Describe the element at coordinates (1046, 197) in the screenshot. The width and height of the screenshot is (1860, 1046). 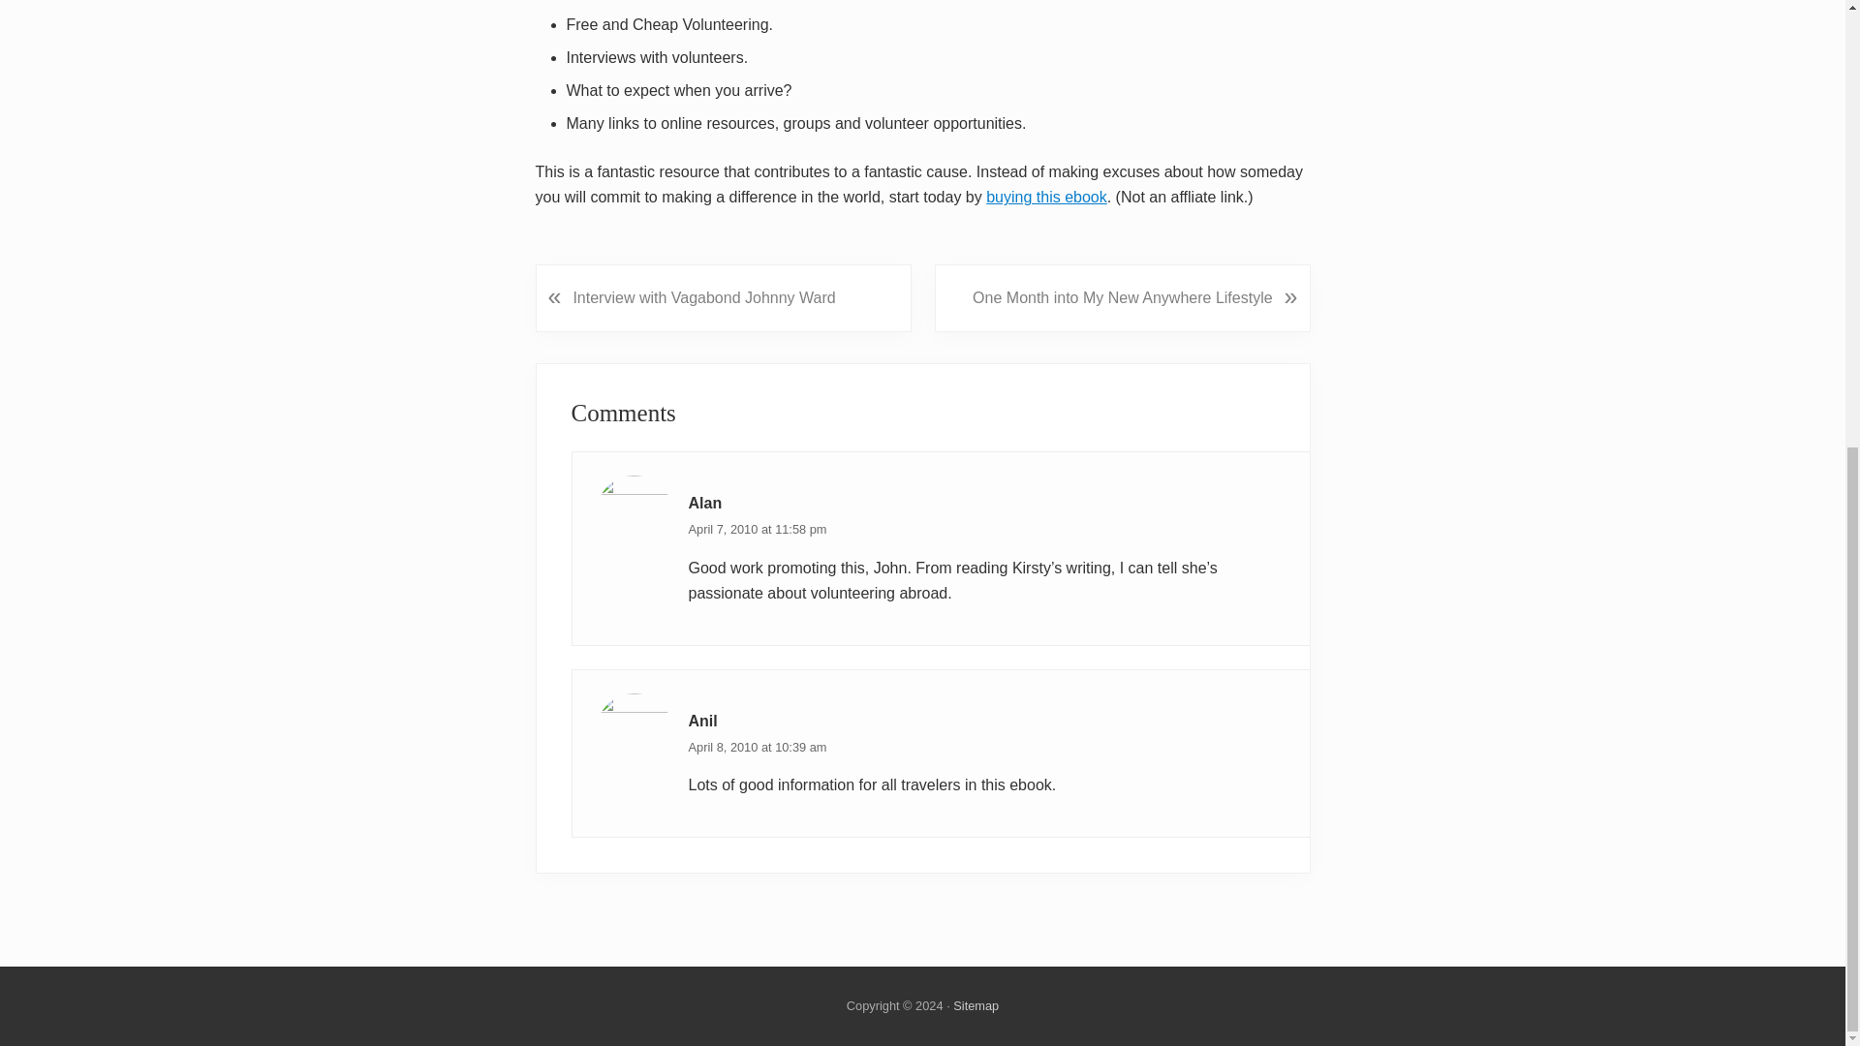
I see `buying this ebook` at that location.